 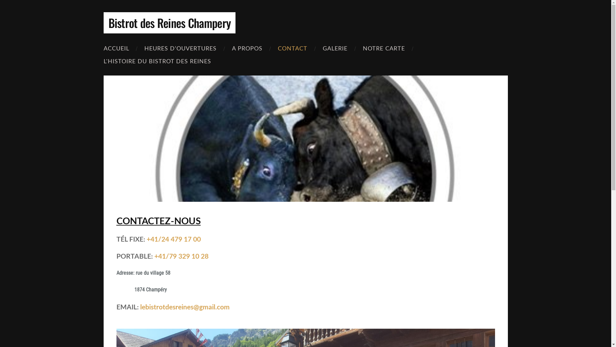 I want to click on lebistrotdesreines@gmail.com, so click(x=185, y=307).